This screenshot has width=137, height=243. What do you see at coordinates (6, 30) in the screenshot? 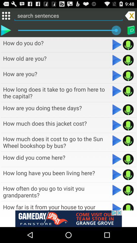
I see `play currently selected sentence` at bounding box center [6, 30].